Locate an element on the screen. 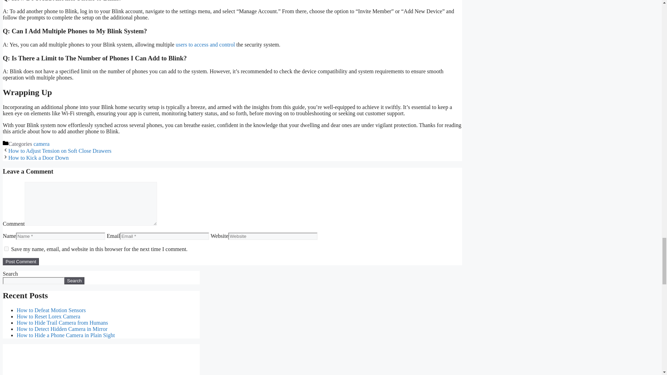 The height and width of the screenshot is (375, 667). How to Adjust Tension on Soft Close Drawers is located at coordinates (60, 151).